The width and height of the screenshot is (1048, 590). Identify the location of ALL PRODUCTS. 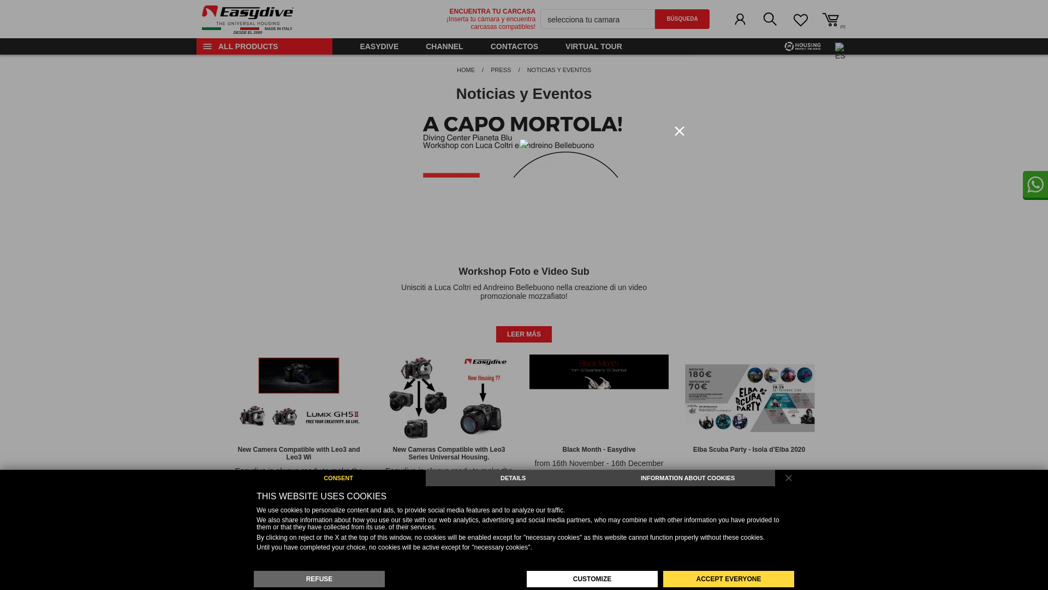
(248, 19).